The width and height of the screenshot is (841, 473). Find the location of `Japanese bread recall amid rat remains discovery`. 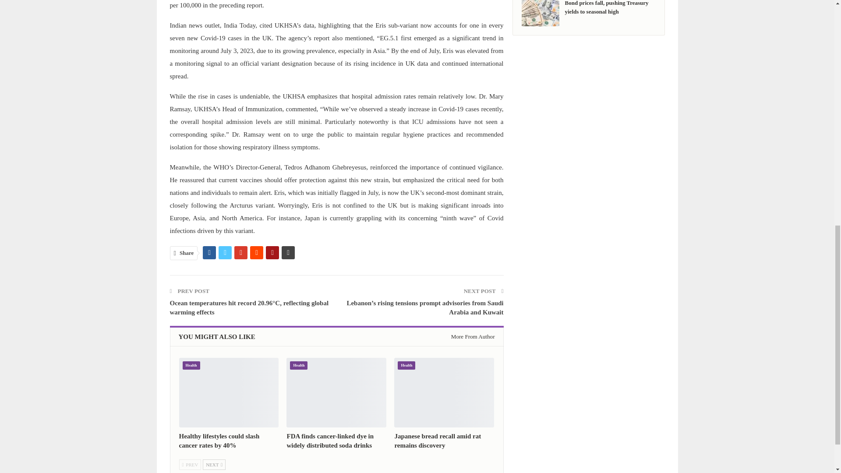

Japanese bread recall amid rat remains discovery is located at coordinates (444, 392).